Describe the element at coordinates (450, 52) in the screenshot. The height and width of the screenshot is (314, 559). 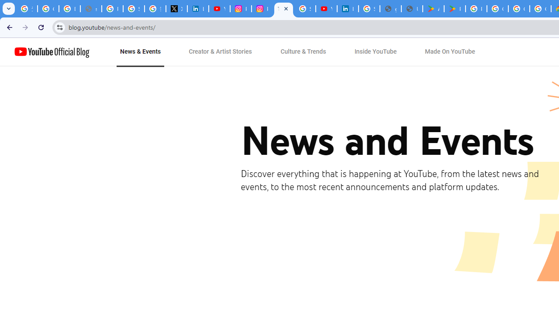
I see `Made On YouTube` at that location.